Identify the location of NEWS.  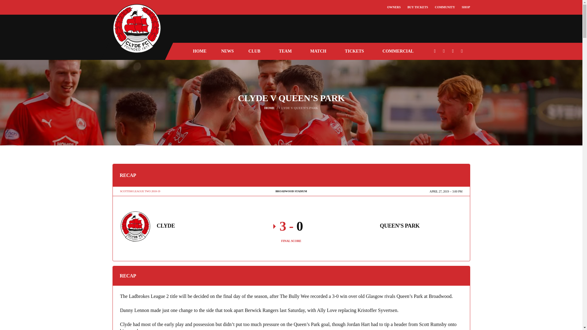
(227, 51).